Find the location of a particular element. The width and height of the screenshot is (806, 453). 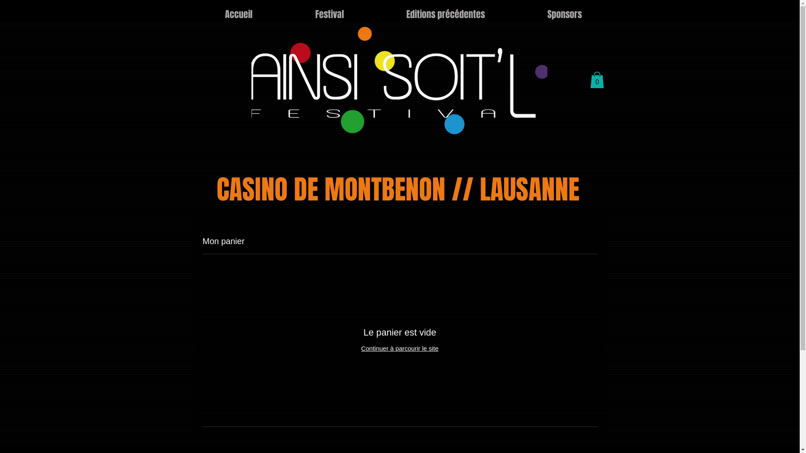

0 is located at coordinates (597, 80).